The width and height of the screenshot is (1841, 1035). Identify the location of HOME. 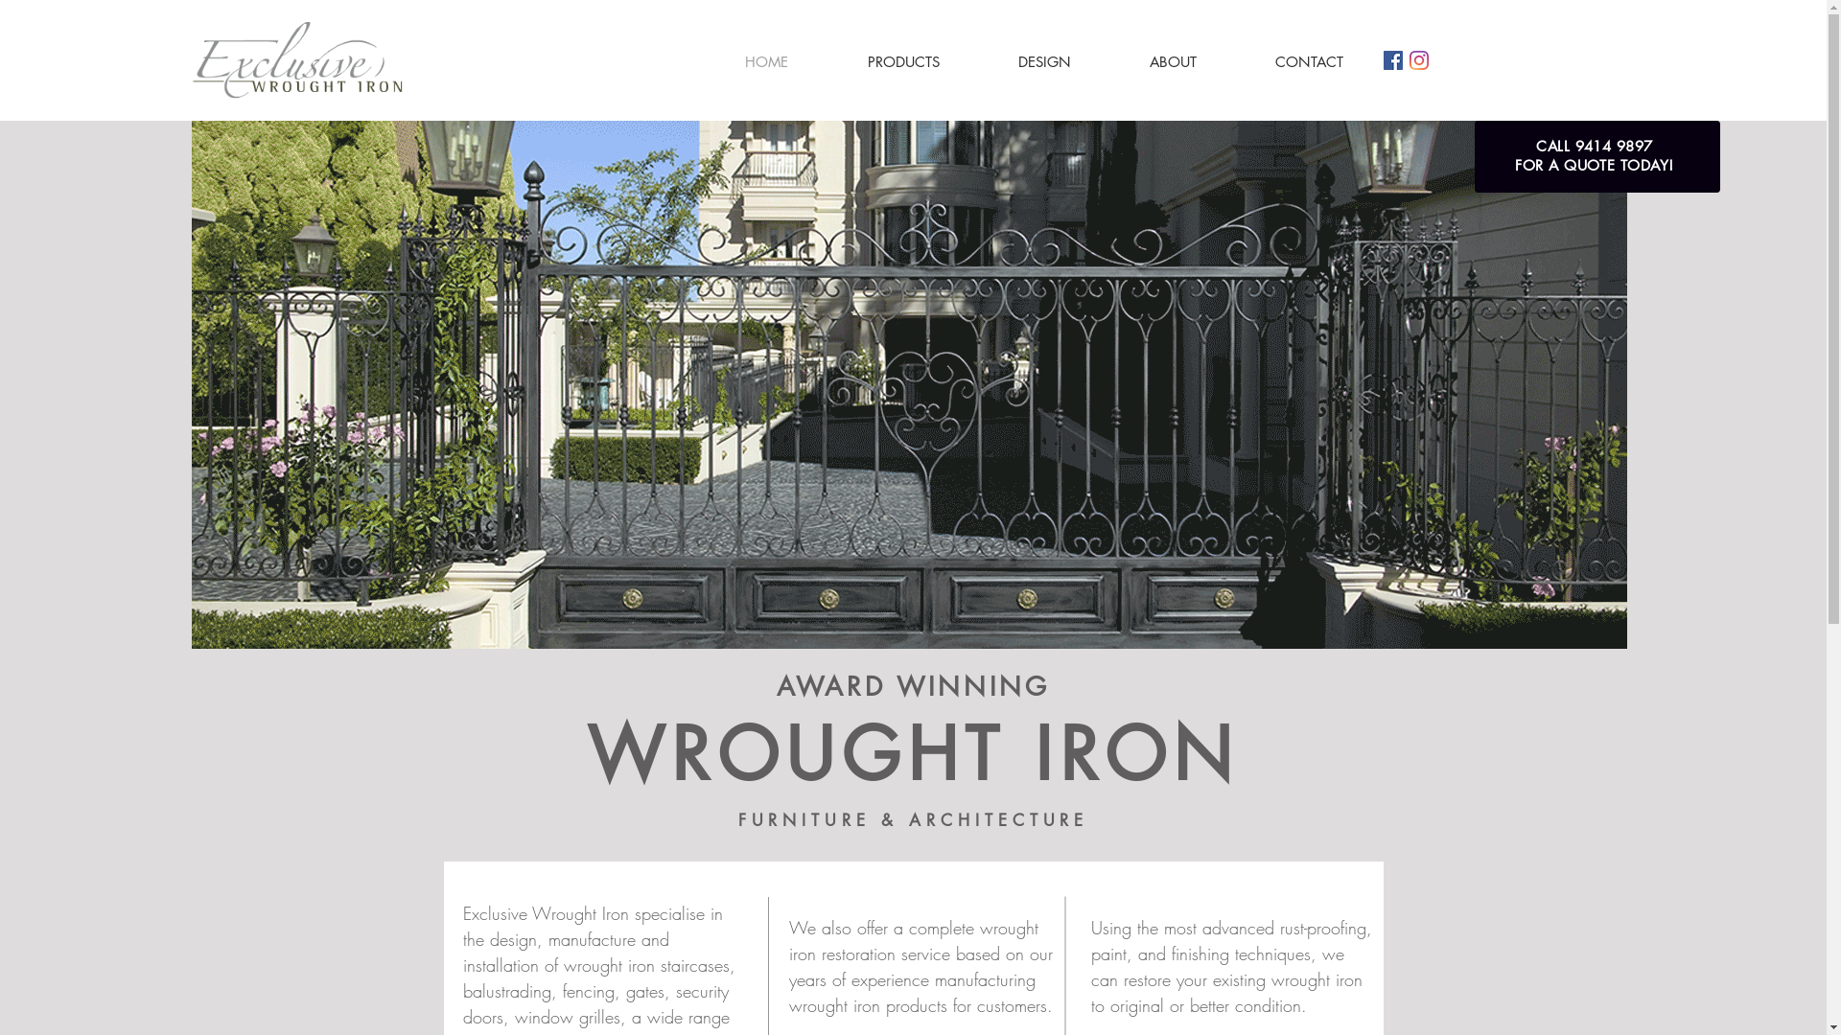
(767, 62).